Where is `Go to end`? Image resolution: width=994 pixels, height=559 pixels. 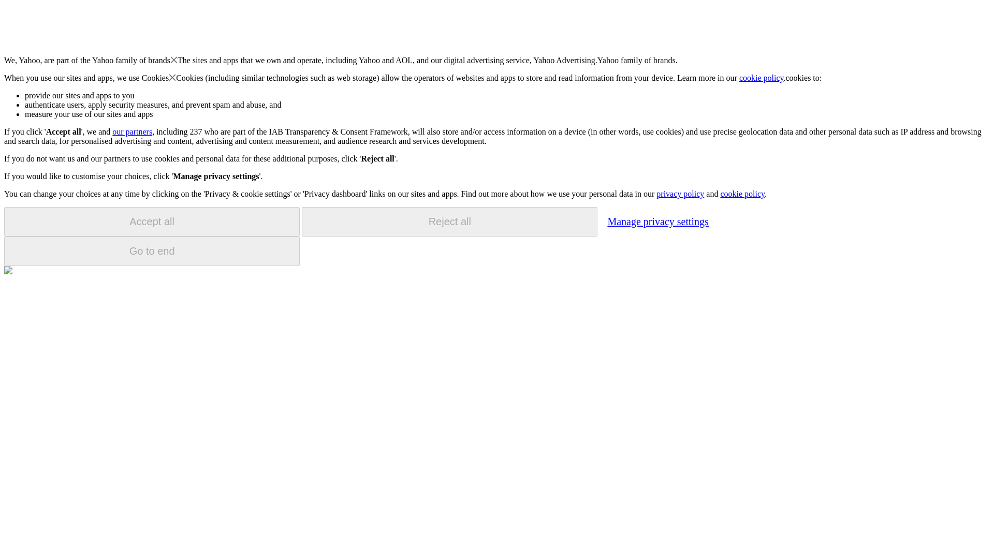
Go to end is located at coordinates (152, 251).